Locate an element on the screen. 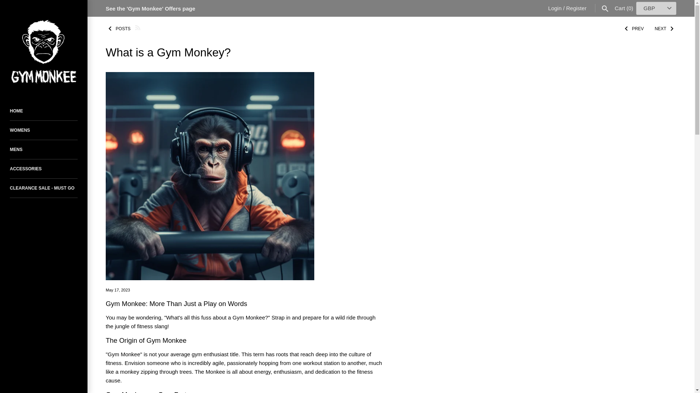 Image resolution: width=700 pixels, height=393 pixels. HOME is located at coordinates (44, 111).